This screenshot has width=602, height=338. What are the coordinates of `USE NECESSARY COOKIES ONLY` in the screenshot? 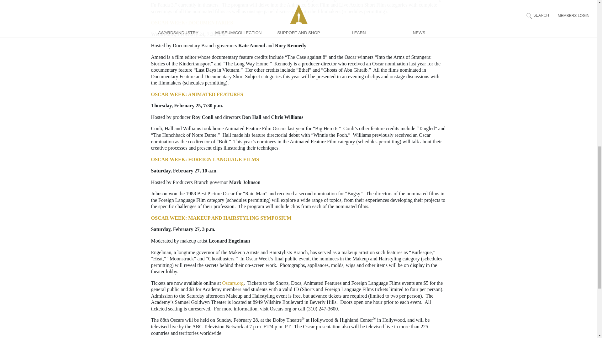 It's located at (86, 17).